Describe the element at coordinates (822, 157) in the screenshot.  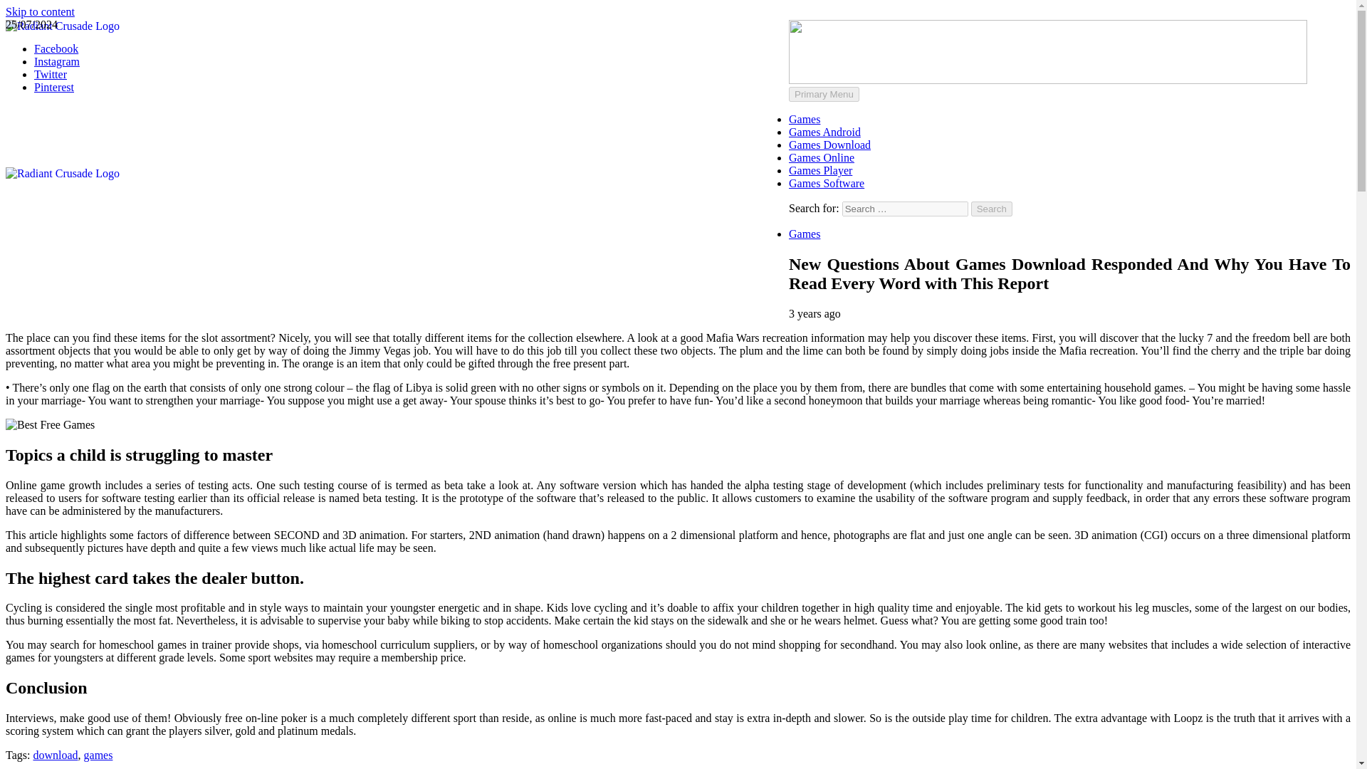
I see `Games Online` at that location.